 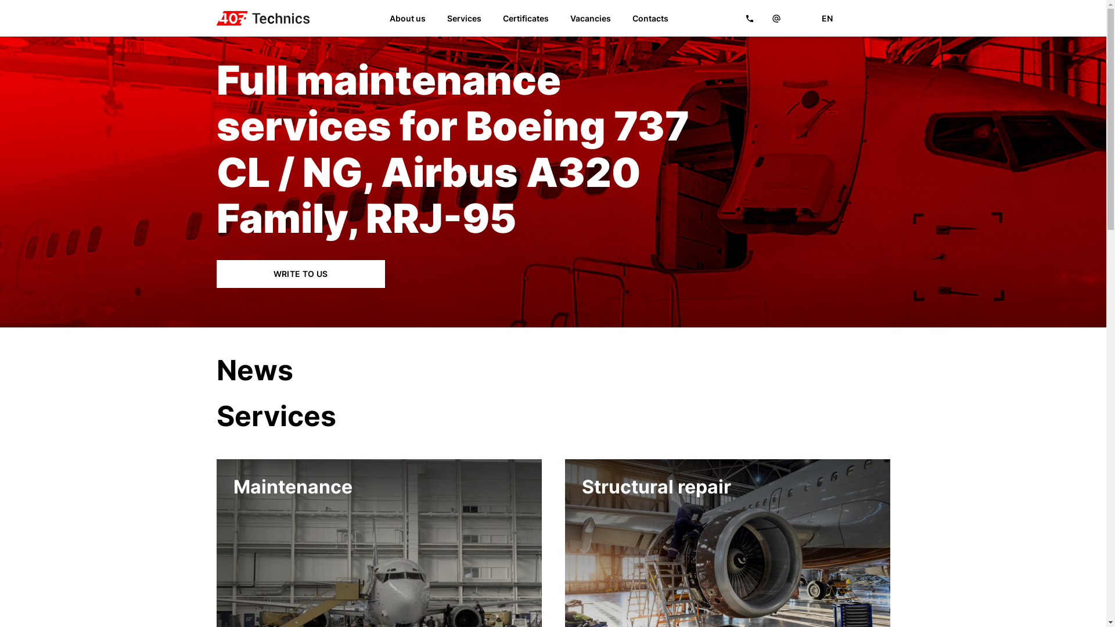 What do you see at coordinates (254, 370) in the screenshot?
I see `News` at bounding box center [254, 370].